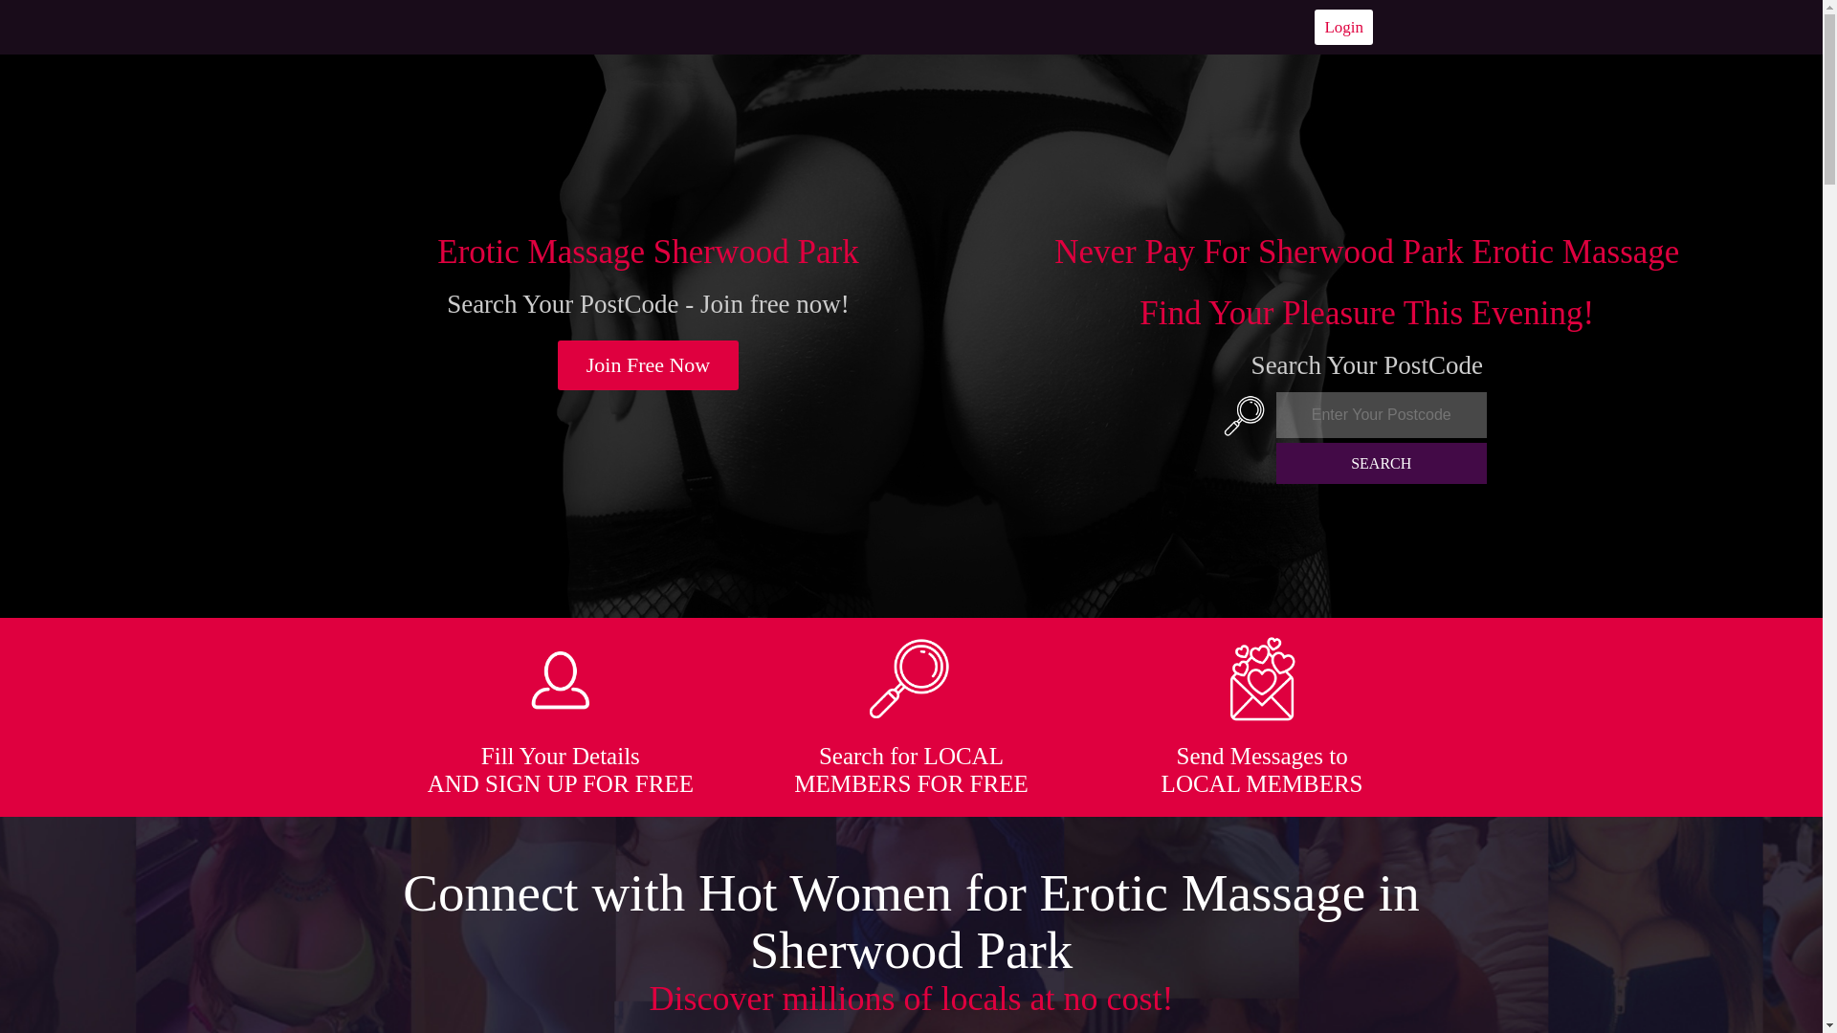  I want to click on SEARCH, so click(1382, 463).